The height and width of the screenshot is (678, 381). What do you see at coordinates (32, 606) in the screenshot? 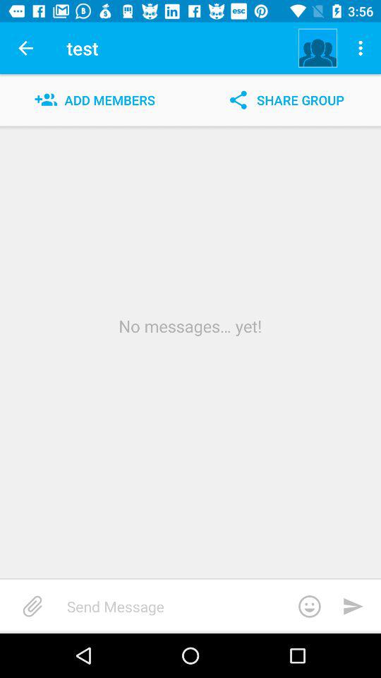
I see `launch item at the bottom left corner` at bounding box center [32, 606].